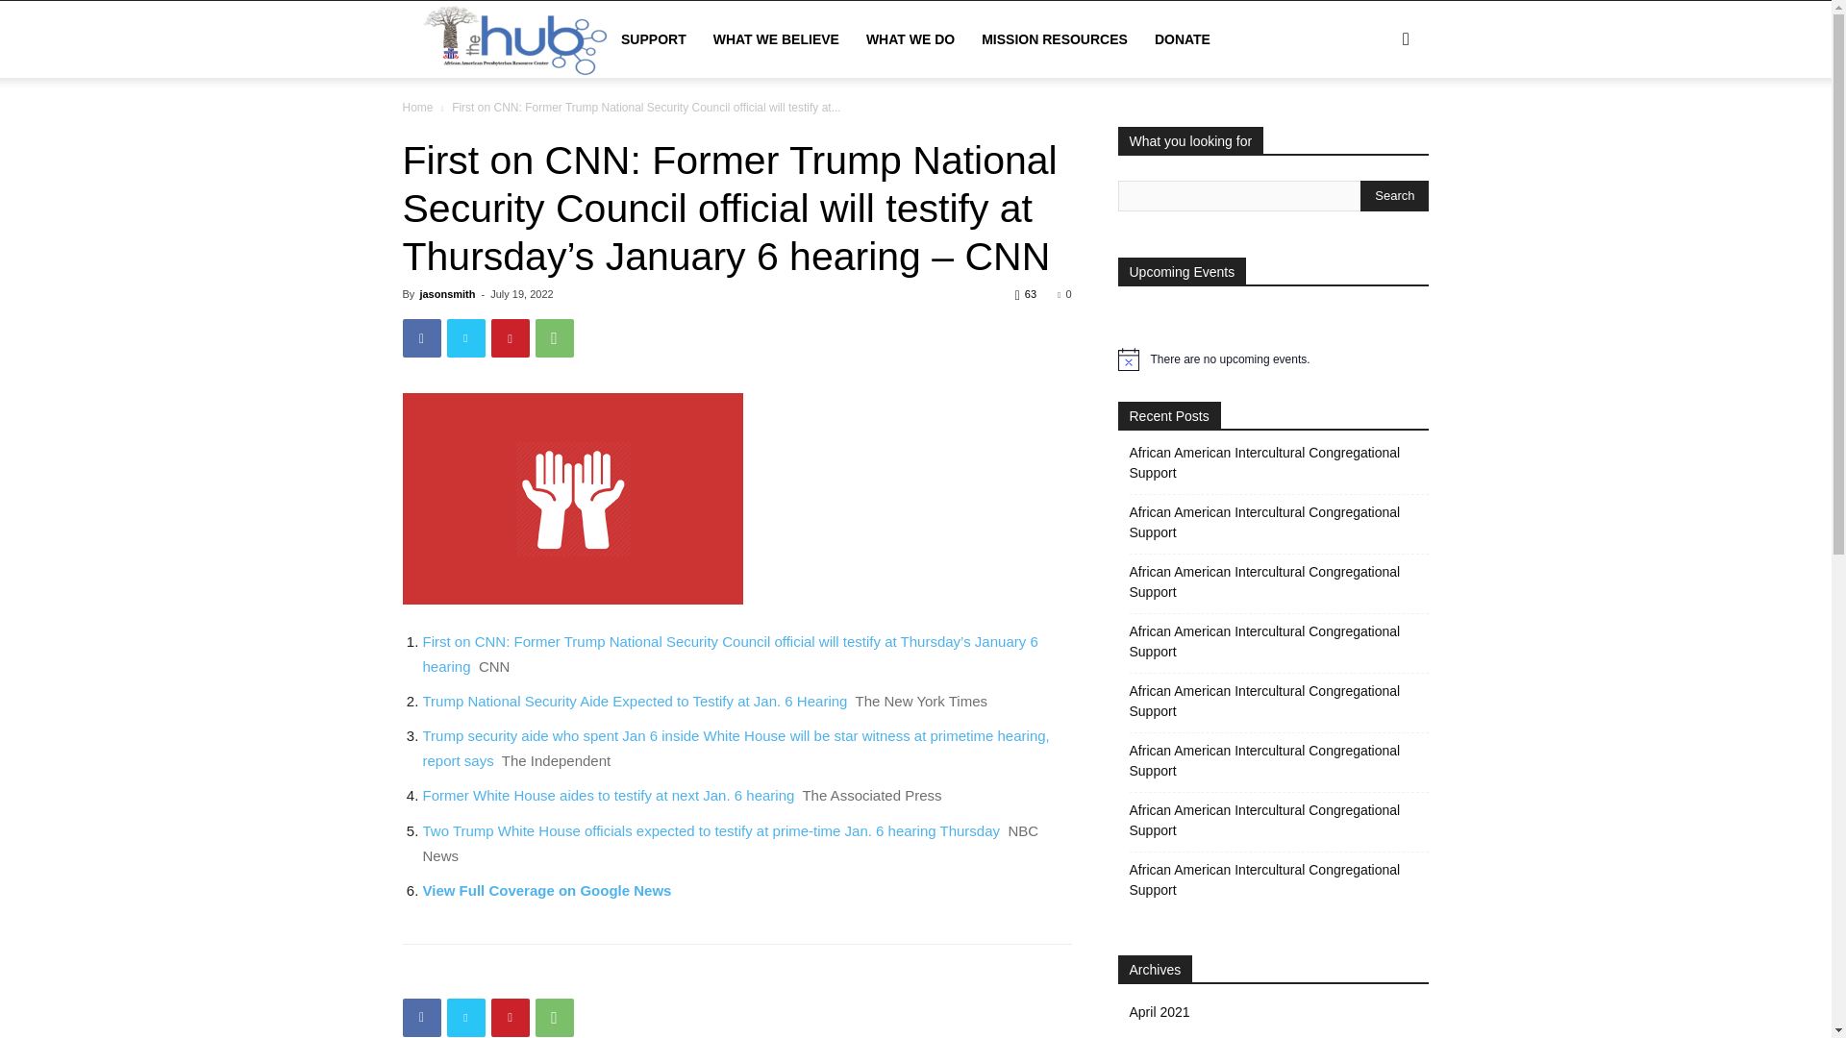 The image size is (1846, 1038). Describe the element at coordinates (564, 40) in the screenshot. I see `PC USA Test Site` at that location.